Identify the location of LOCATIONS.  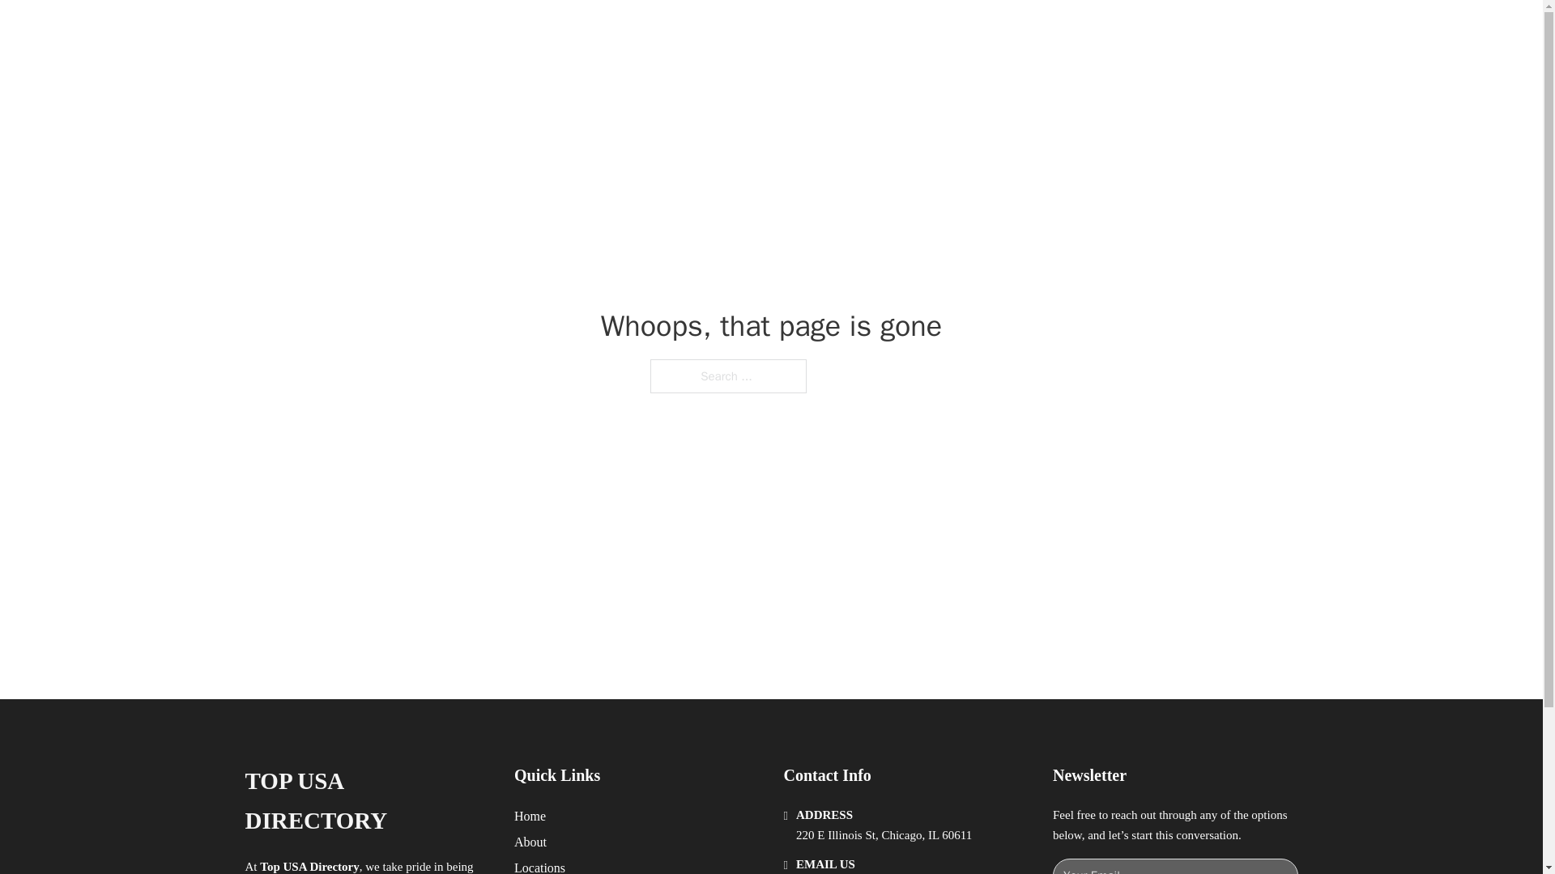
(1058, 31).